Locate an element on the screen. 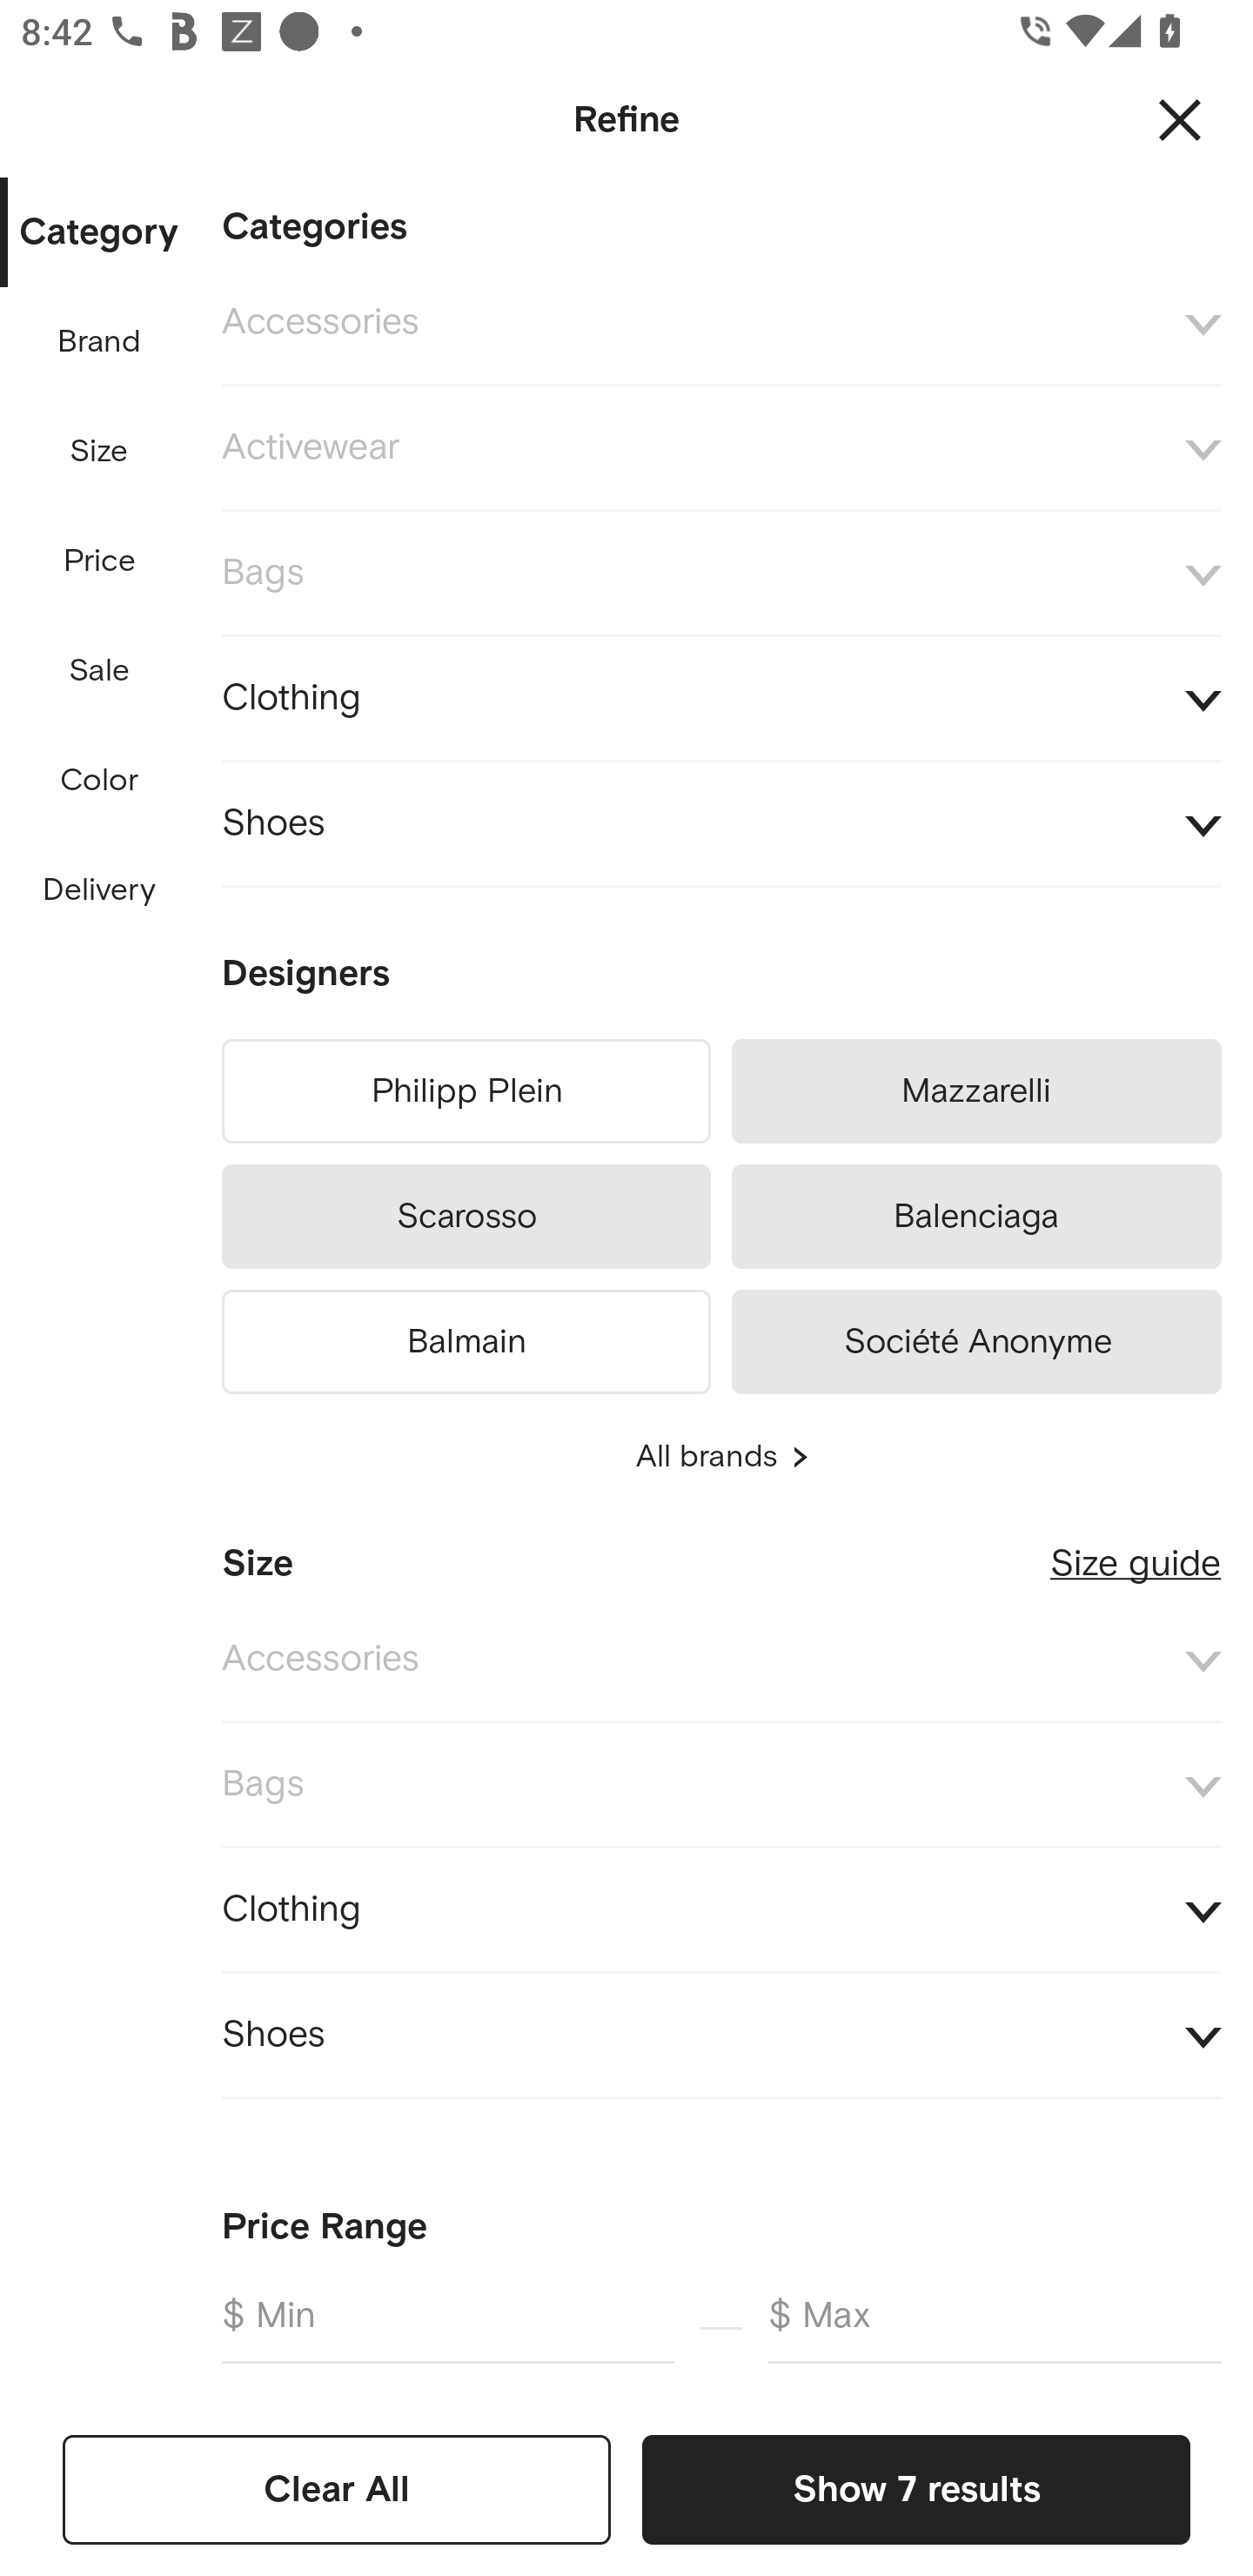  Clothing is located at coordinates (721, 1909).